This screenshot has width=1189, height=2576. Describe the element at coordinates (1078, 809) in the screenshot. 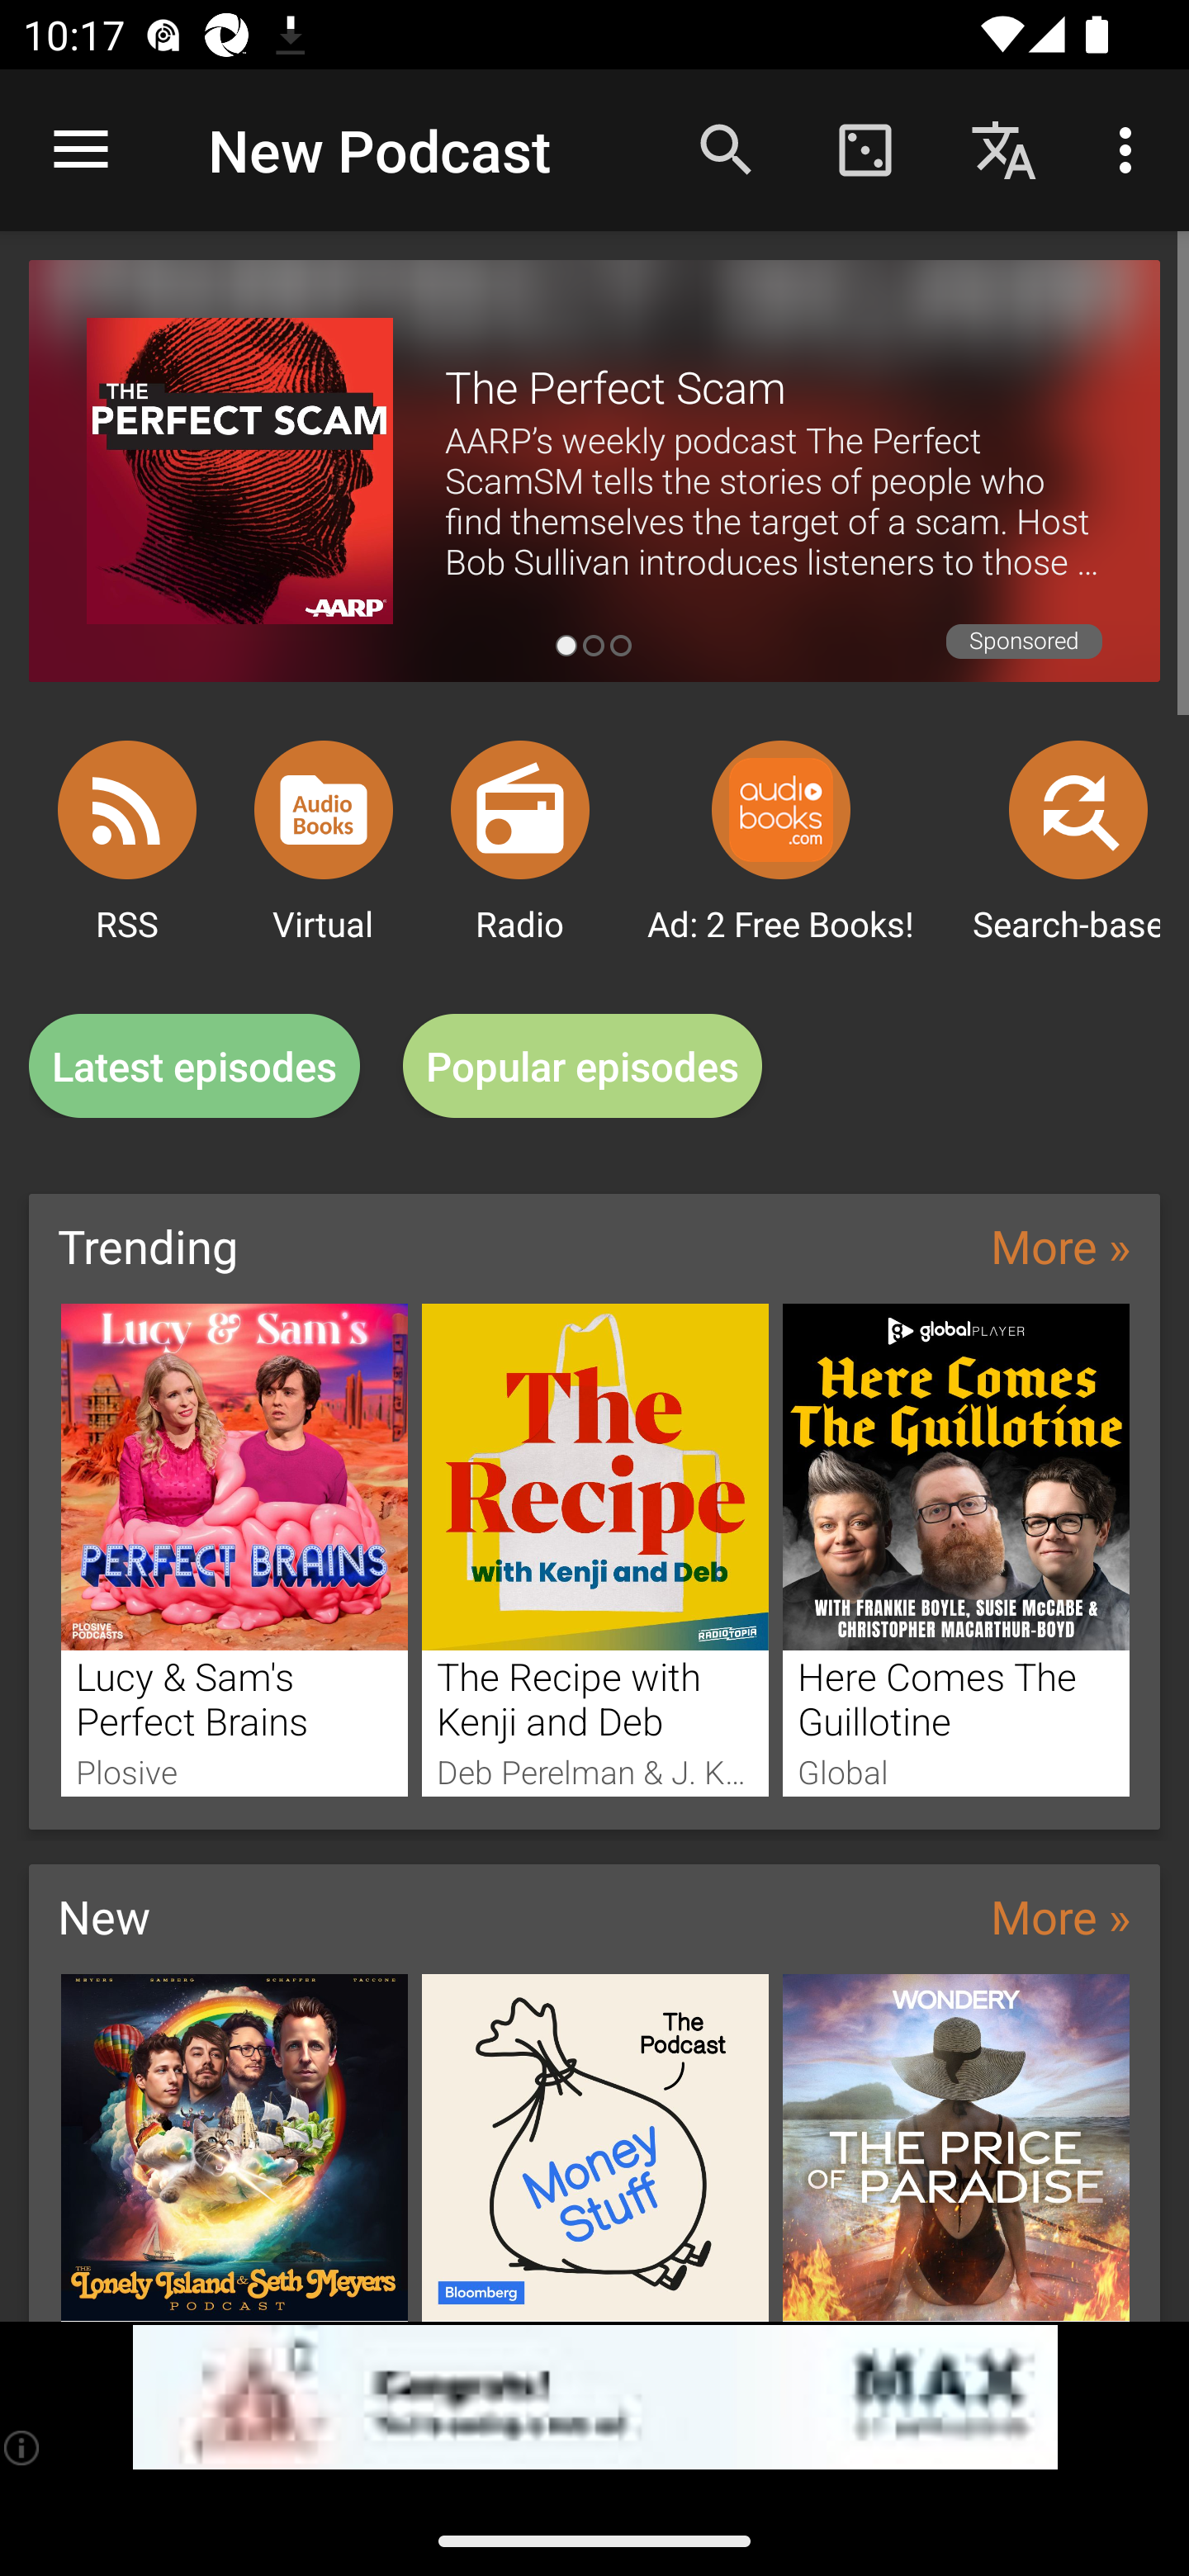

I see `Search-based` at that location.